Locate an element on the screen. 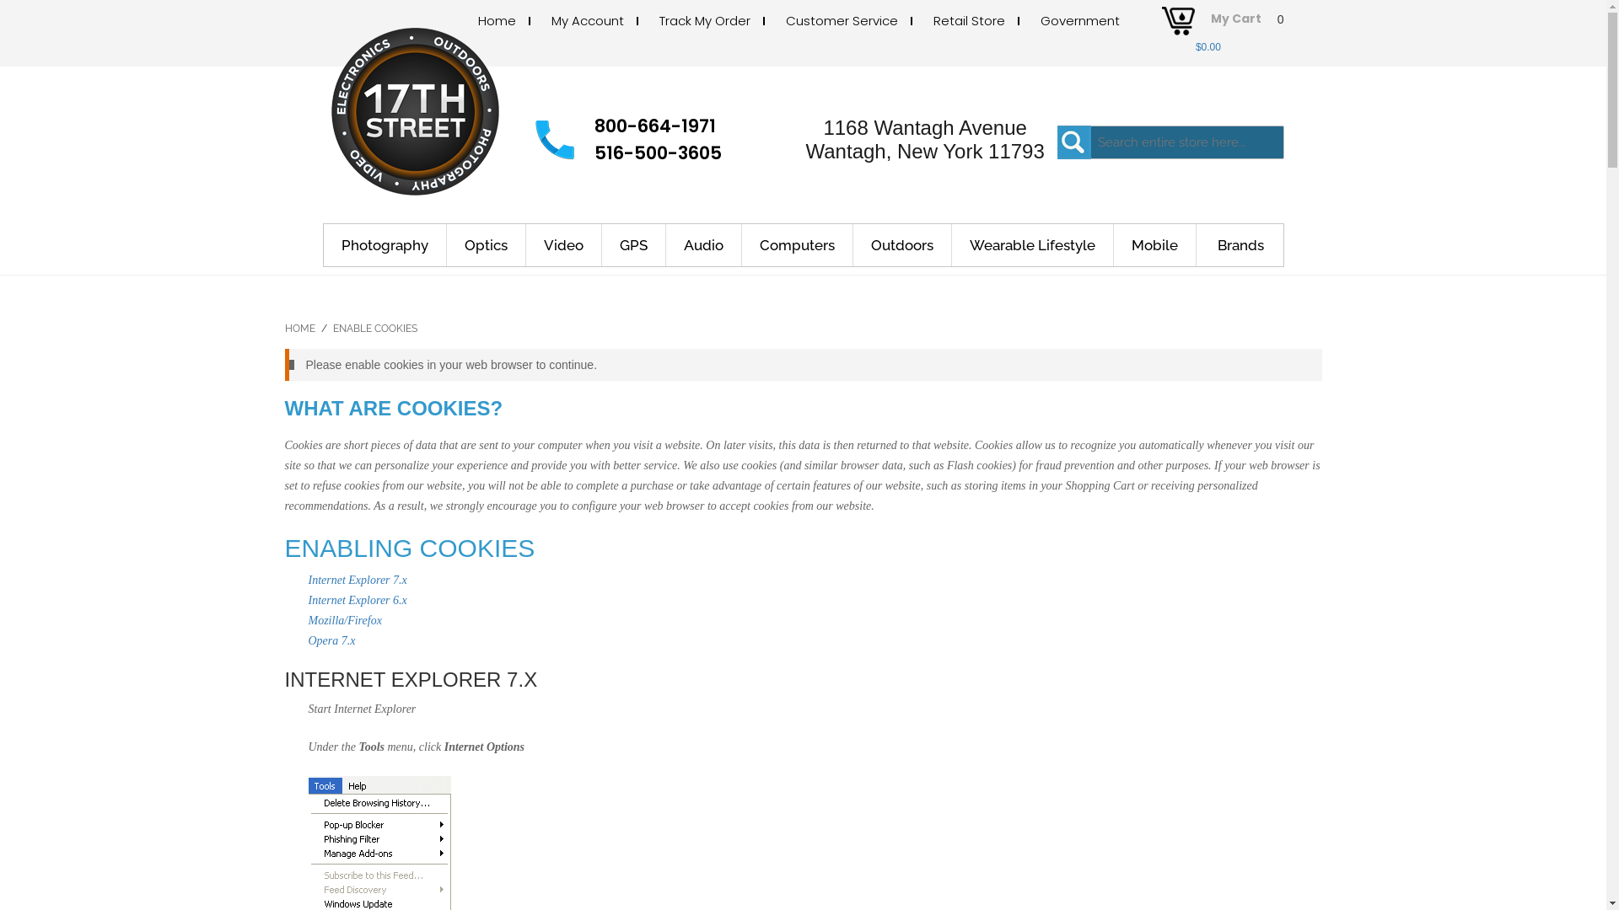 This screenshot has height=910, width=1619. Search is located at coordinates (1074, 142).